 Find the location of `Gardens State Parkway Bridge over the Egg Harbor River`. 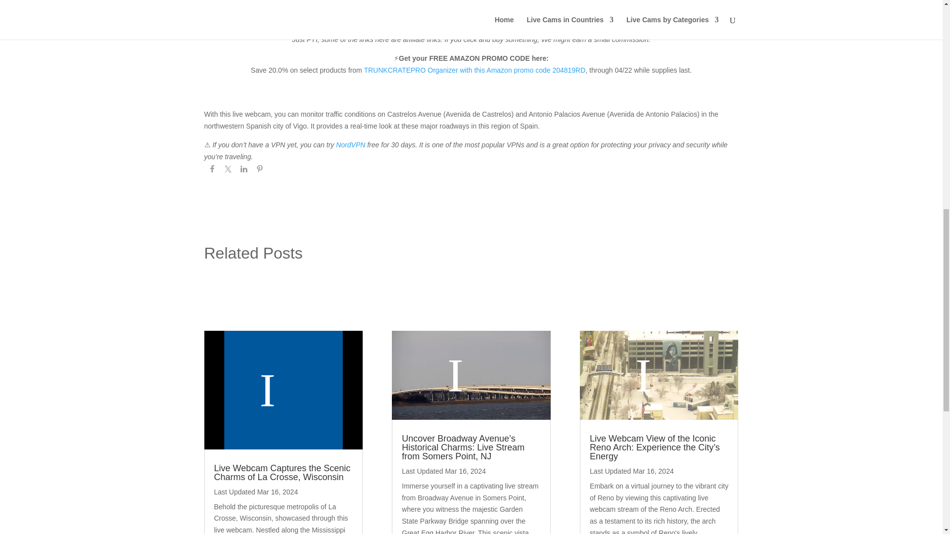

Gardens State Parkway Bridge over the Egg Harbor River is located at coordinates (471, 375).